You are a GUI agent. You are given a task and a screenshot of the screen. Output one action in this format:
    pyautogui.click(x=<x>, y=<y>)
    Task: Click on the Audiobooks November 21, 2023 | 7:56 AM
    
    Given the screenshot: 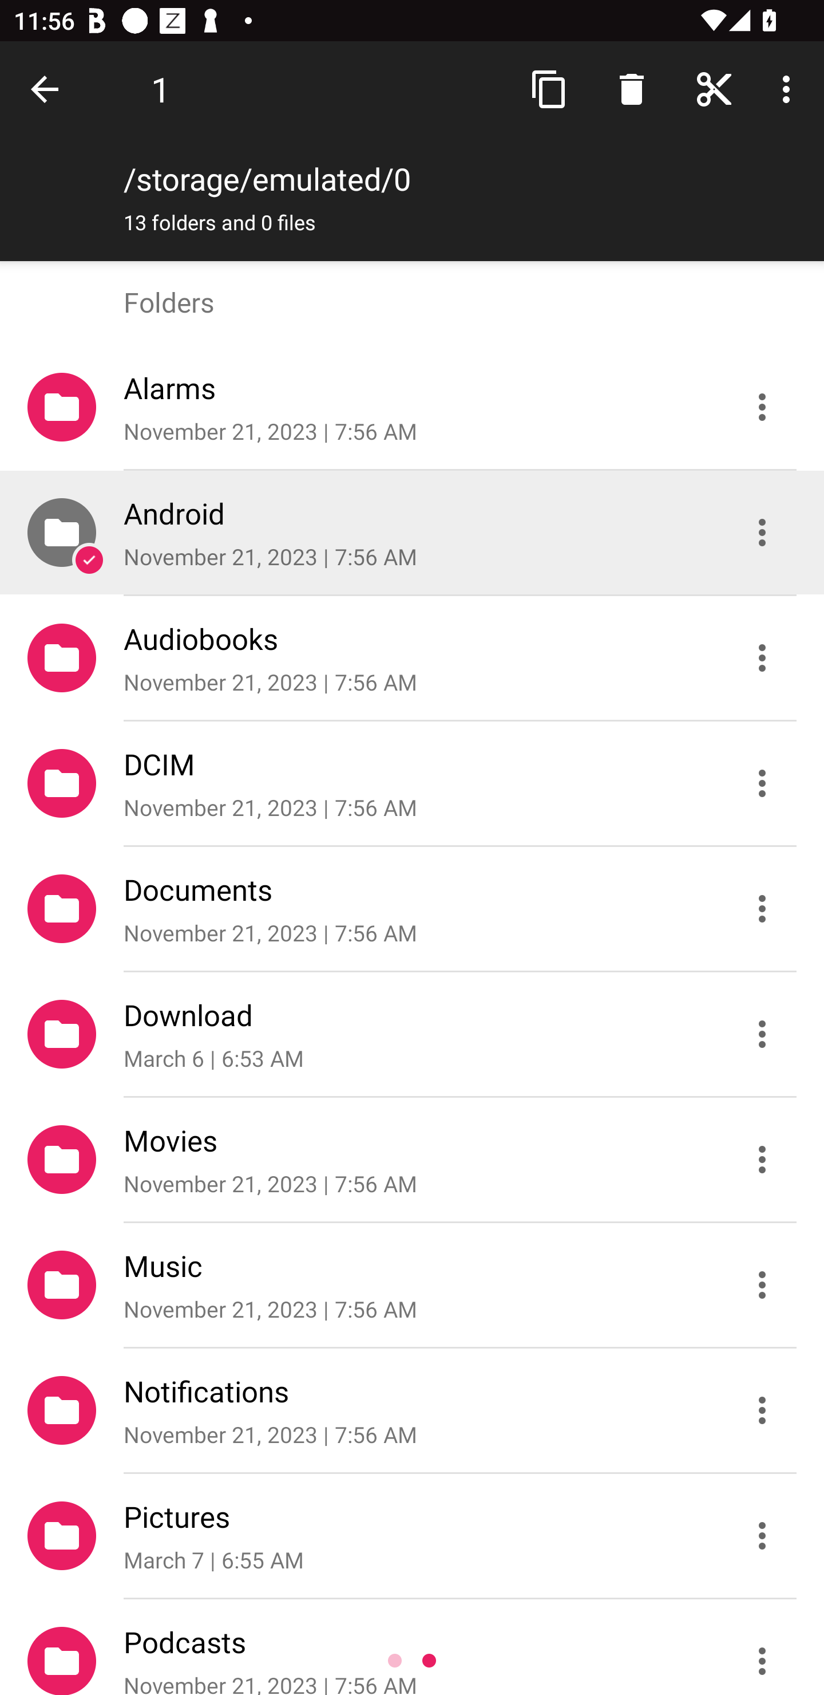 What is the action you would take?
    pyautogui.click(x=412, y=659)
    